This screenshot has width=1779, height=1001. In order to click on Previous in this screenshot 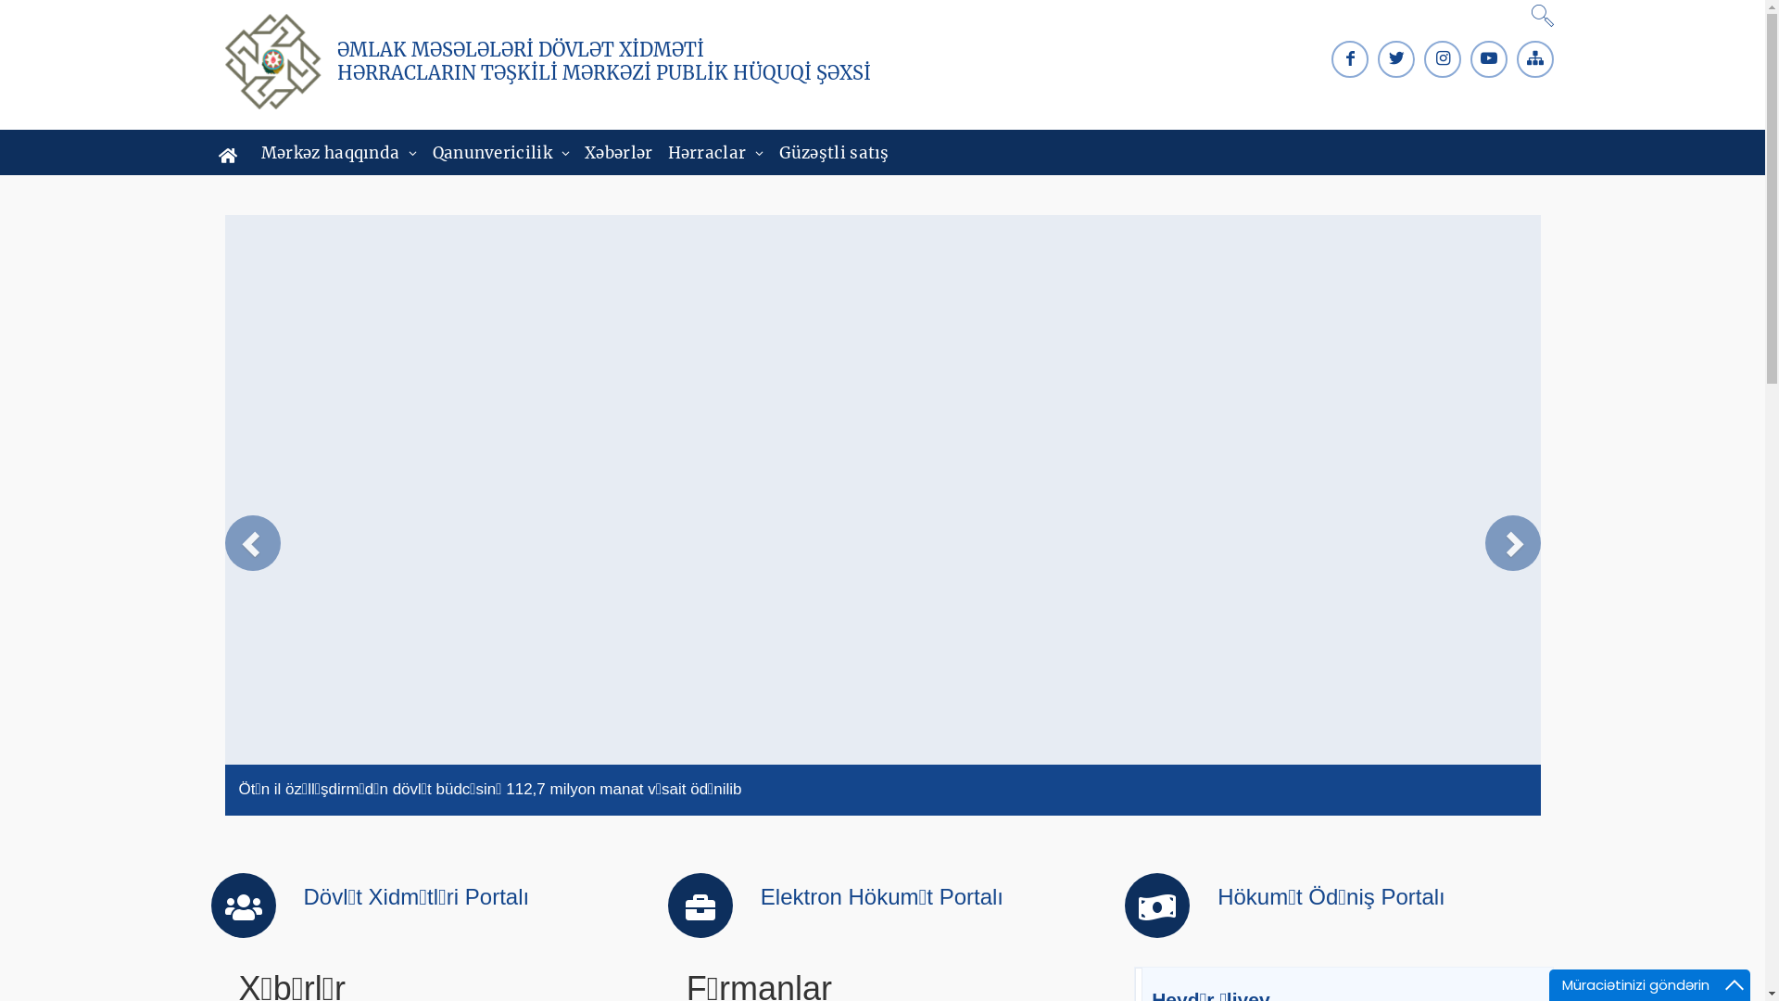, I will do `click(252, 543)`.